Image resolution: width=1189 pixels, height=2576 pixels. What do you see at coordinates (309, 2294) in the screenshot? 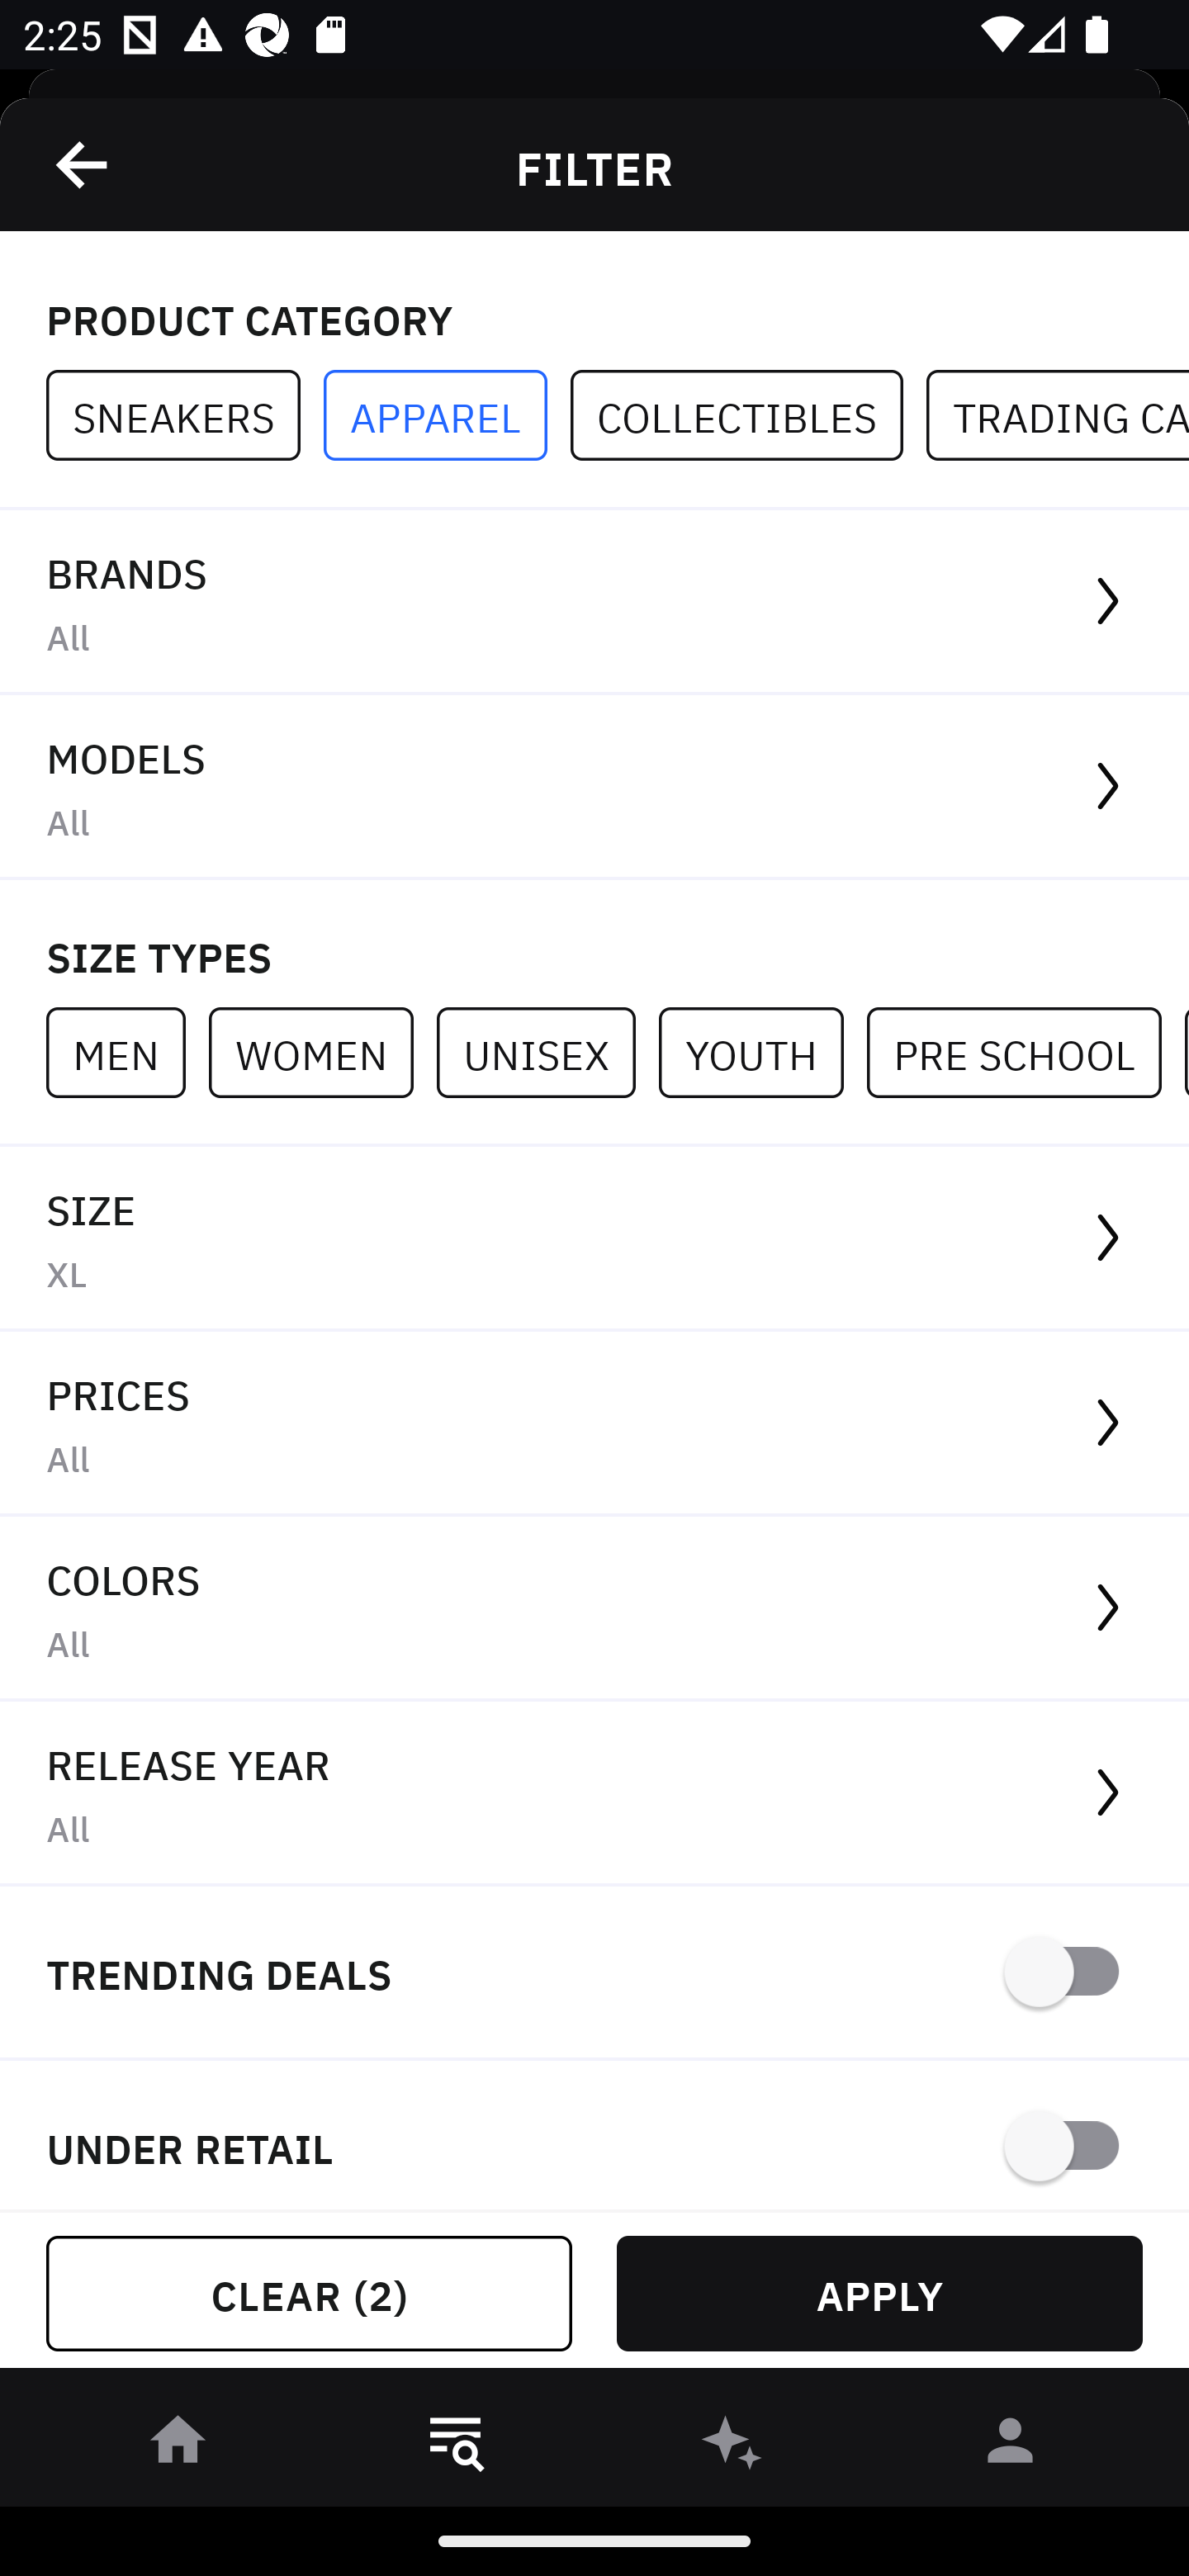
I see `CLEAR (2)` at bounding box center [309, 2294].